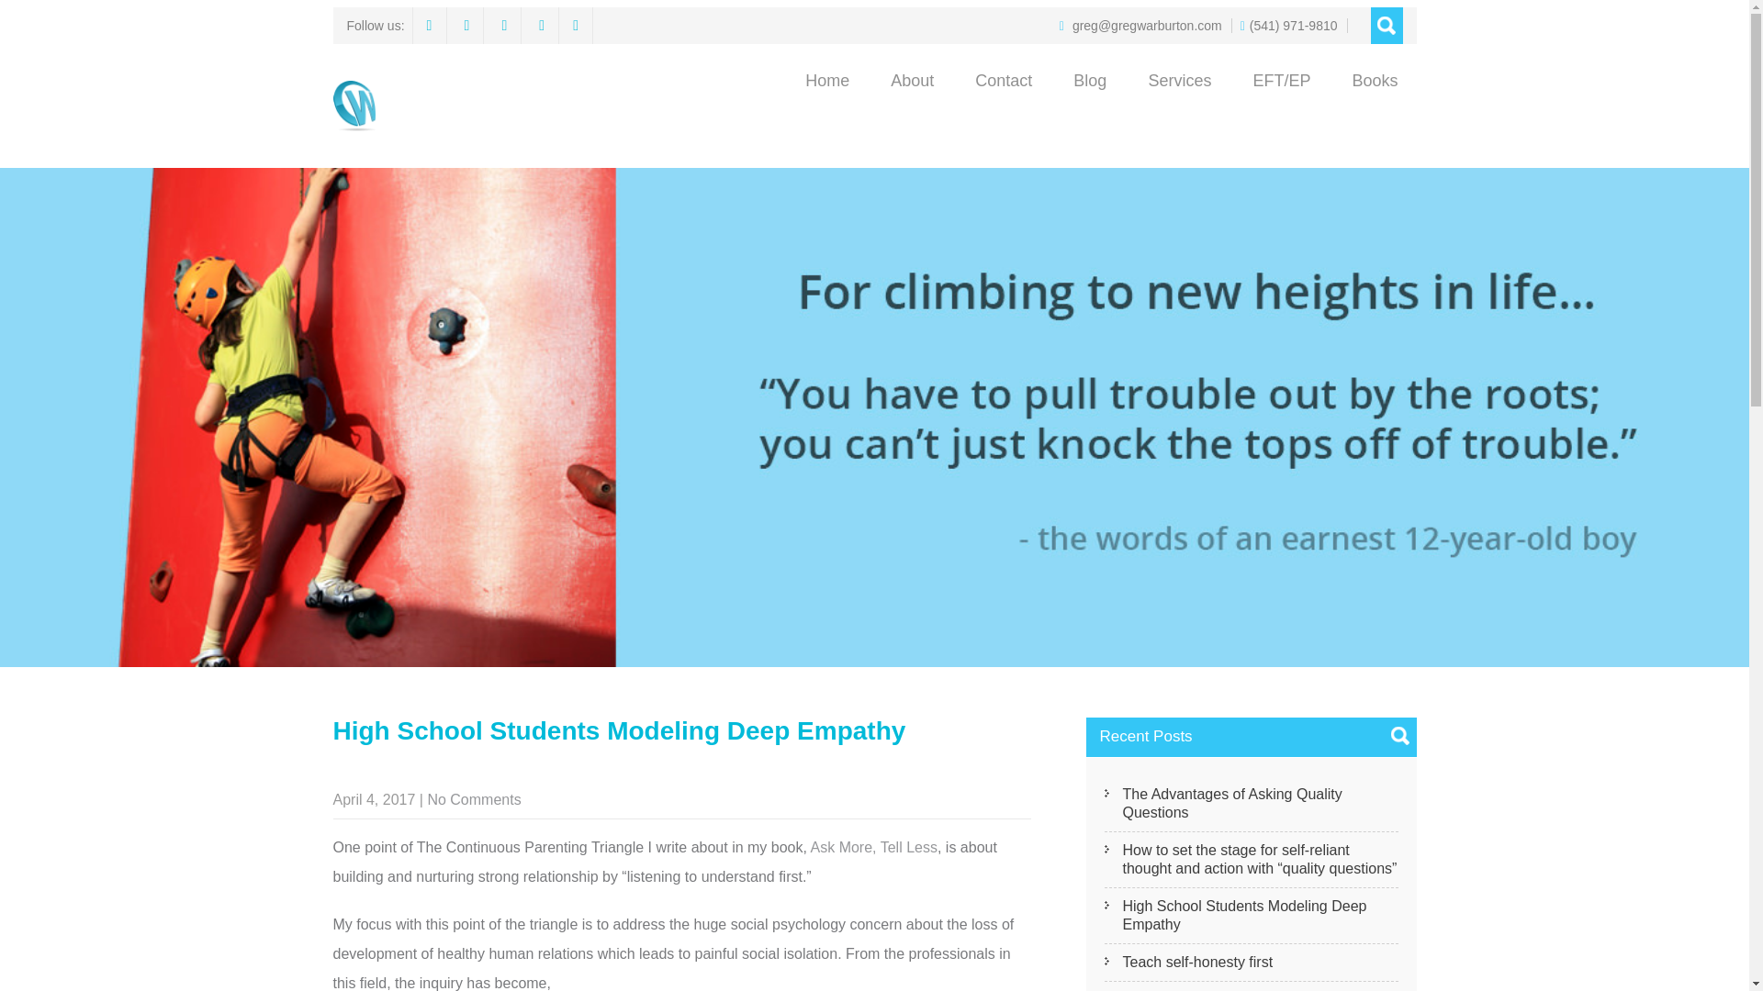  I want to click on About, so click(912, 81).